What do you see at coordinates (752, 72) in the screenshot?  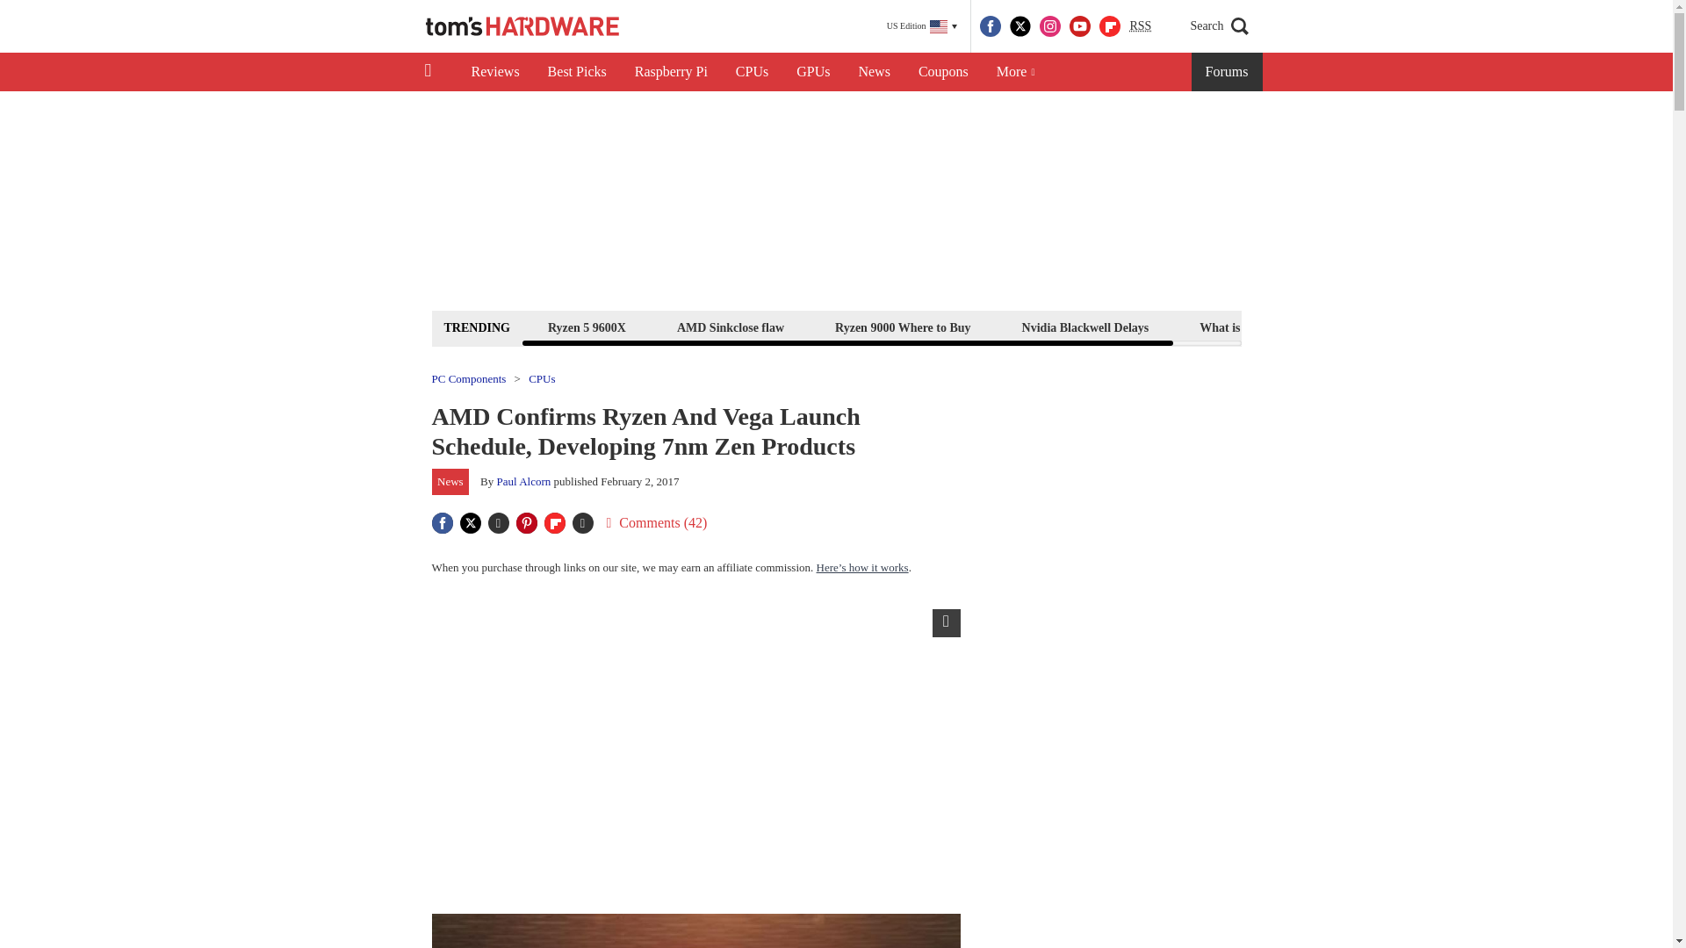 I see `CPUs` at bounding box center [752, 72].